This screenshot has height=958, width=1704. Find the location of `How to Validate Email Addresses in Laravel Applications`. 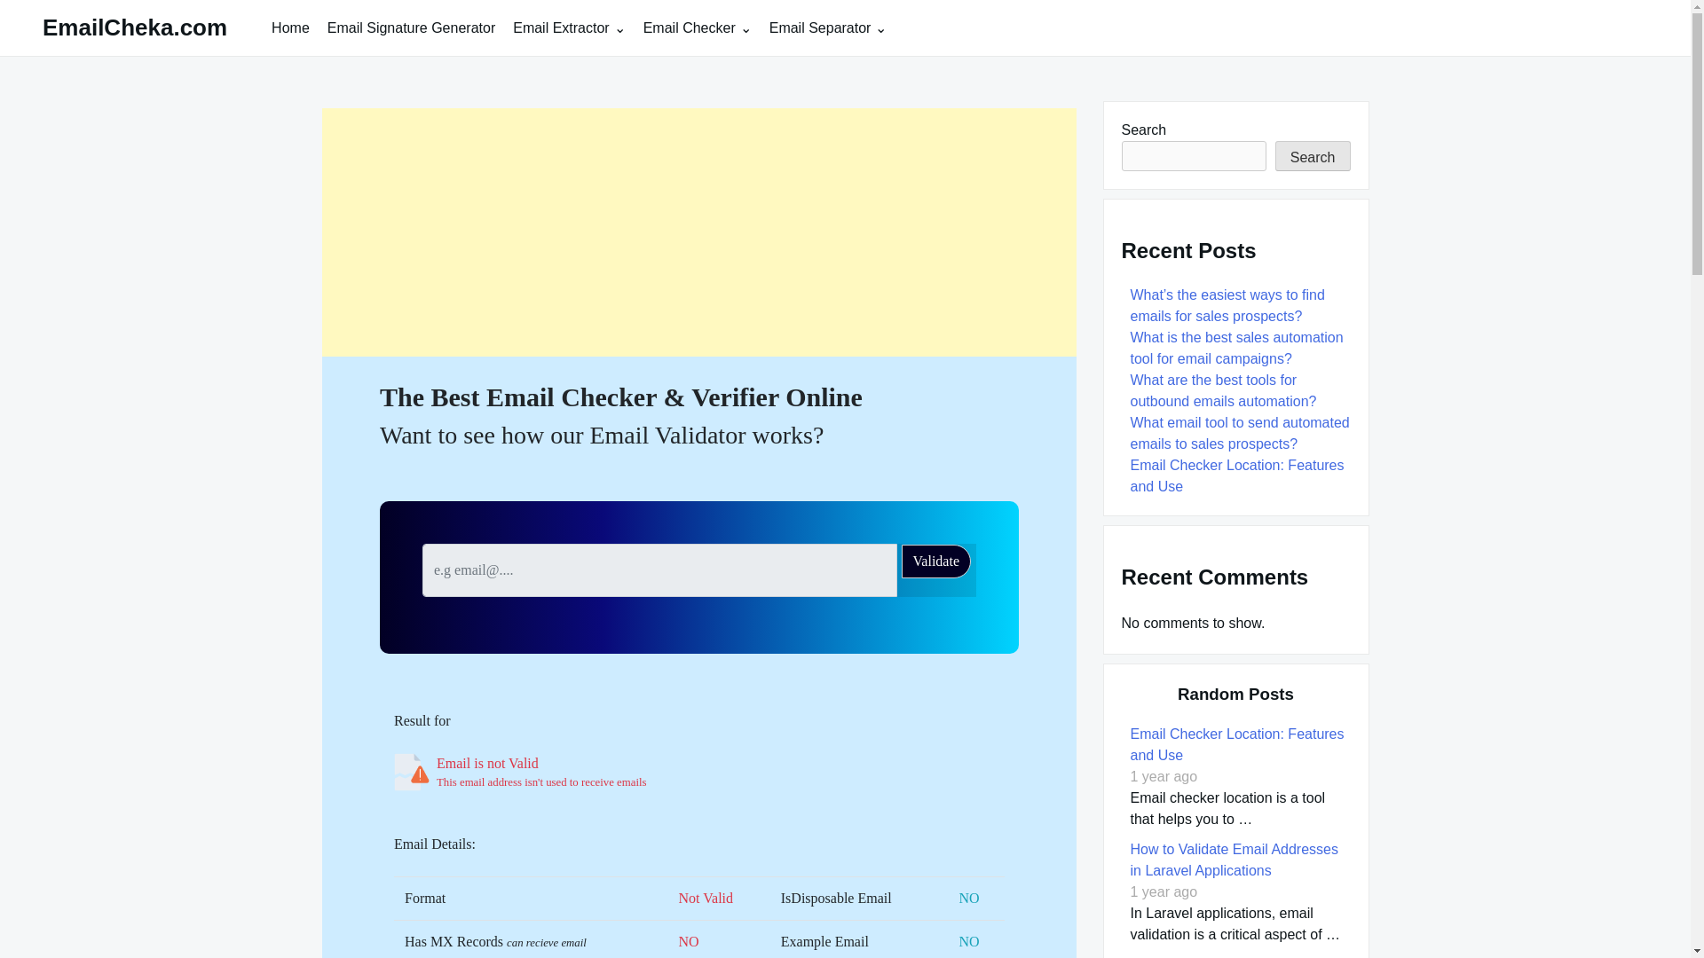

How to Validate Email Addresses in Laravel Applications is located at coordinates (1234, 860).